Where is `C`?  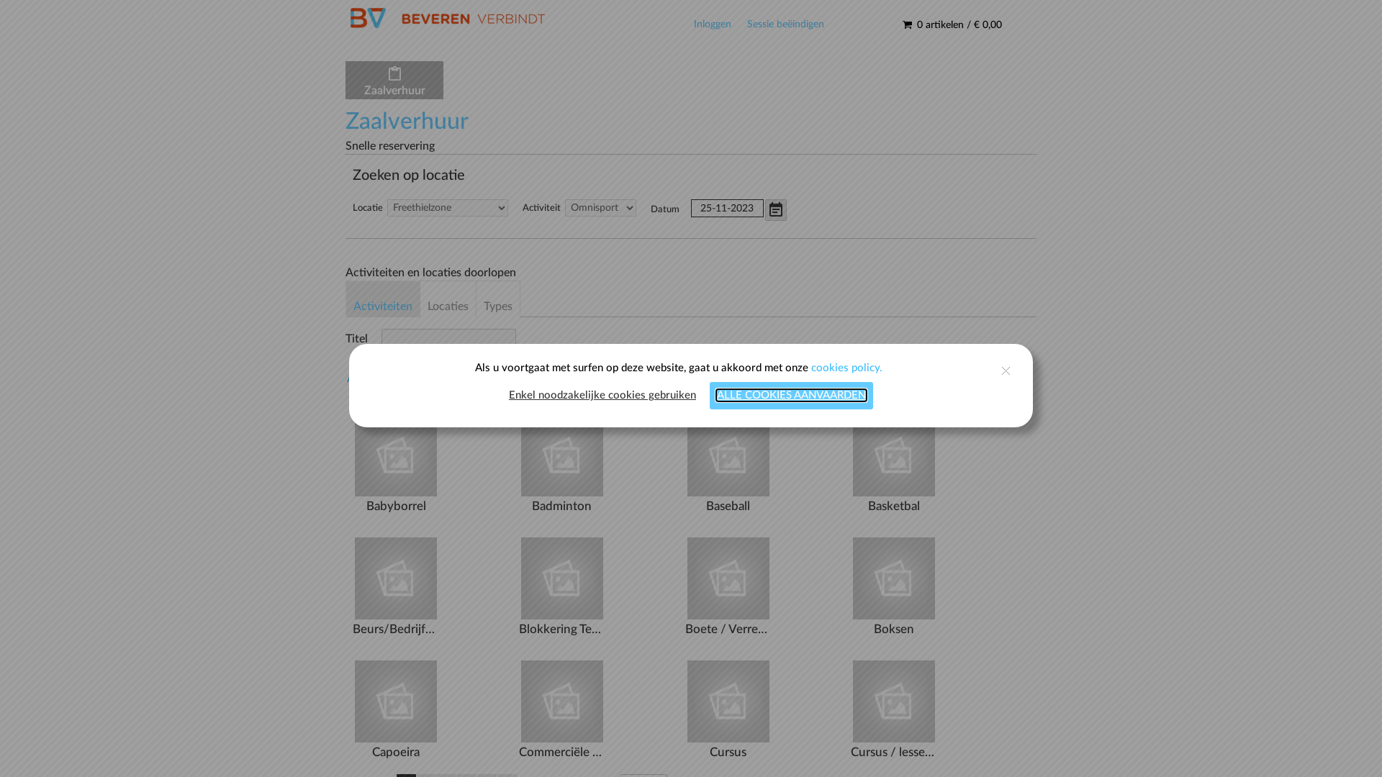 C is located at coordinates (430, 378).